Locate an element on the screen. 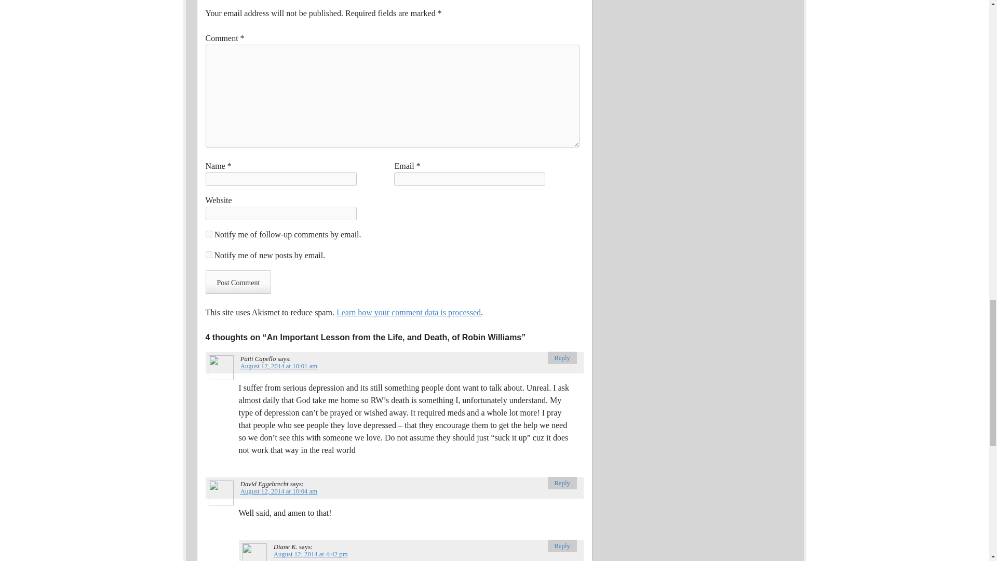 The height and width of the screenshot is (561, 997). subscribe is located at coordinates (209, 255).